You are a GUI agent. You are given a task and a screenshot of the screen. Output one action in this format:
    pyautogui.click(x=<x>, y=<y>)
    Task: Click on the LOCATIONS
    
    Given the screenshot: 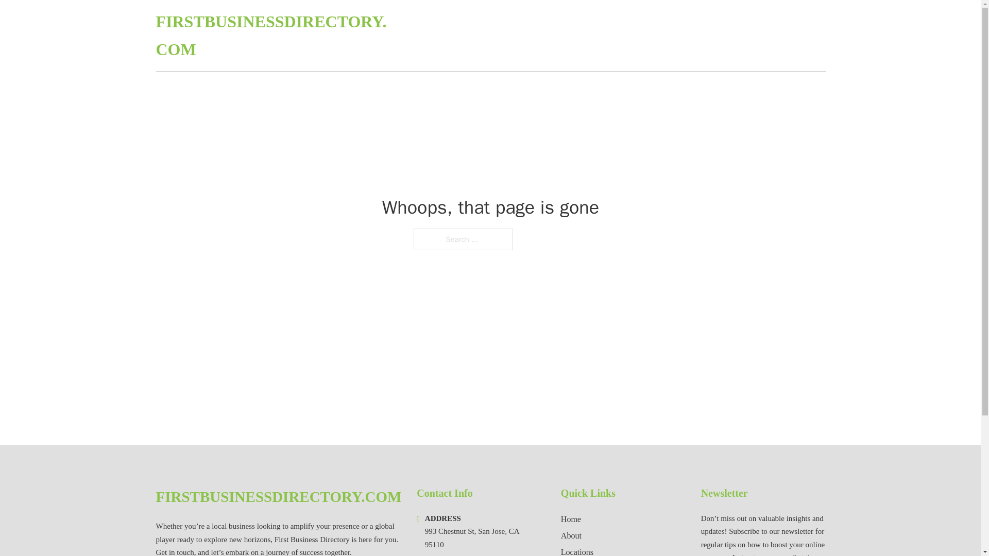 What is the action you would take?
    pyautogui.click(x=751, y=36)
    